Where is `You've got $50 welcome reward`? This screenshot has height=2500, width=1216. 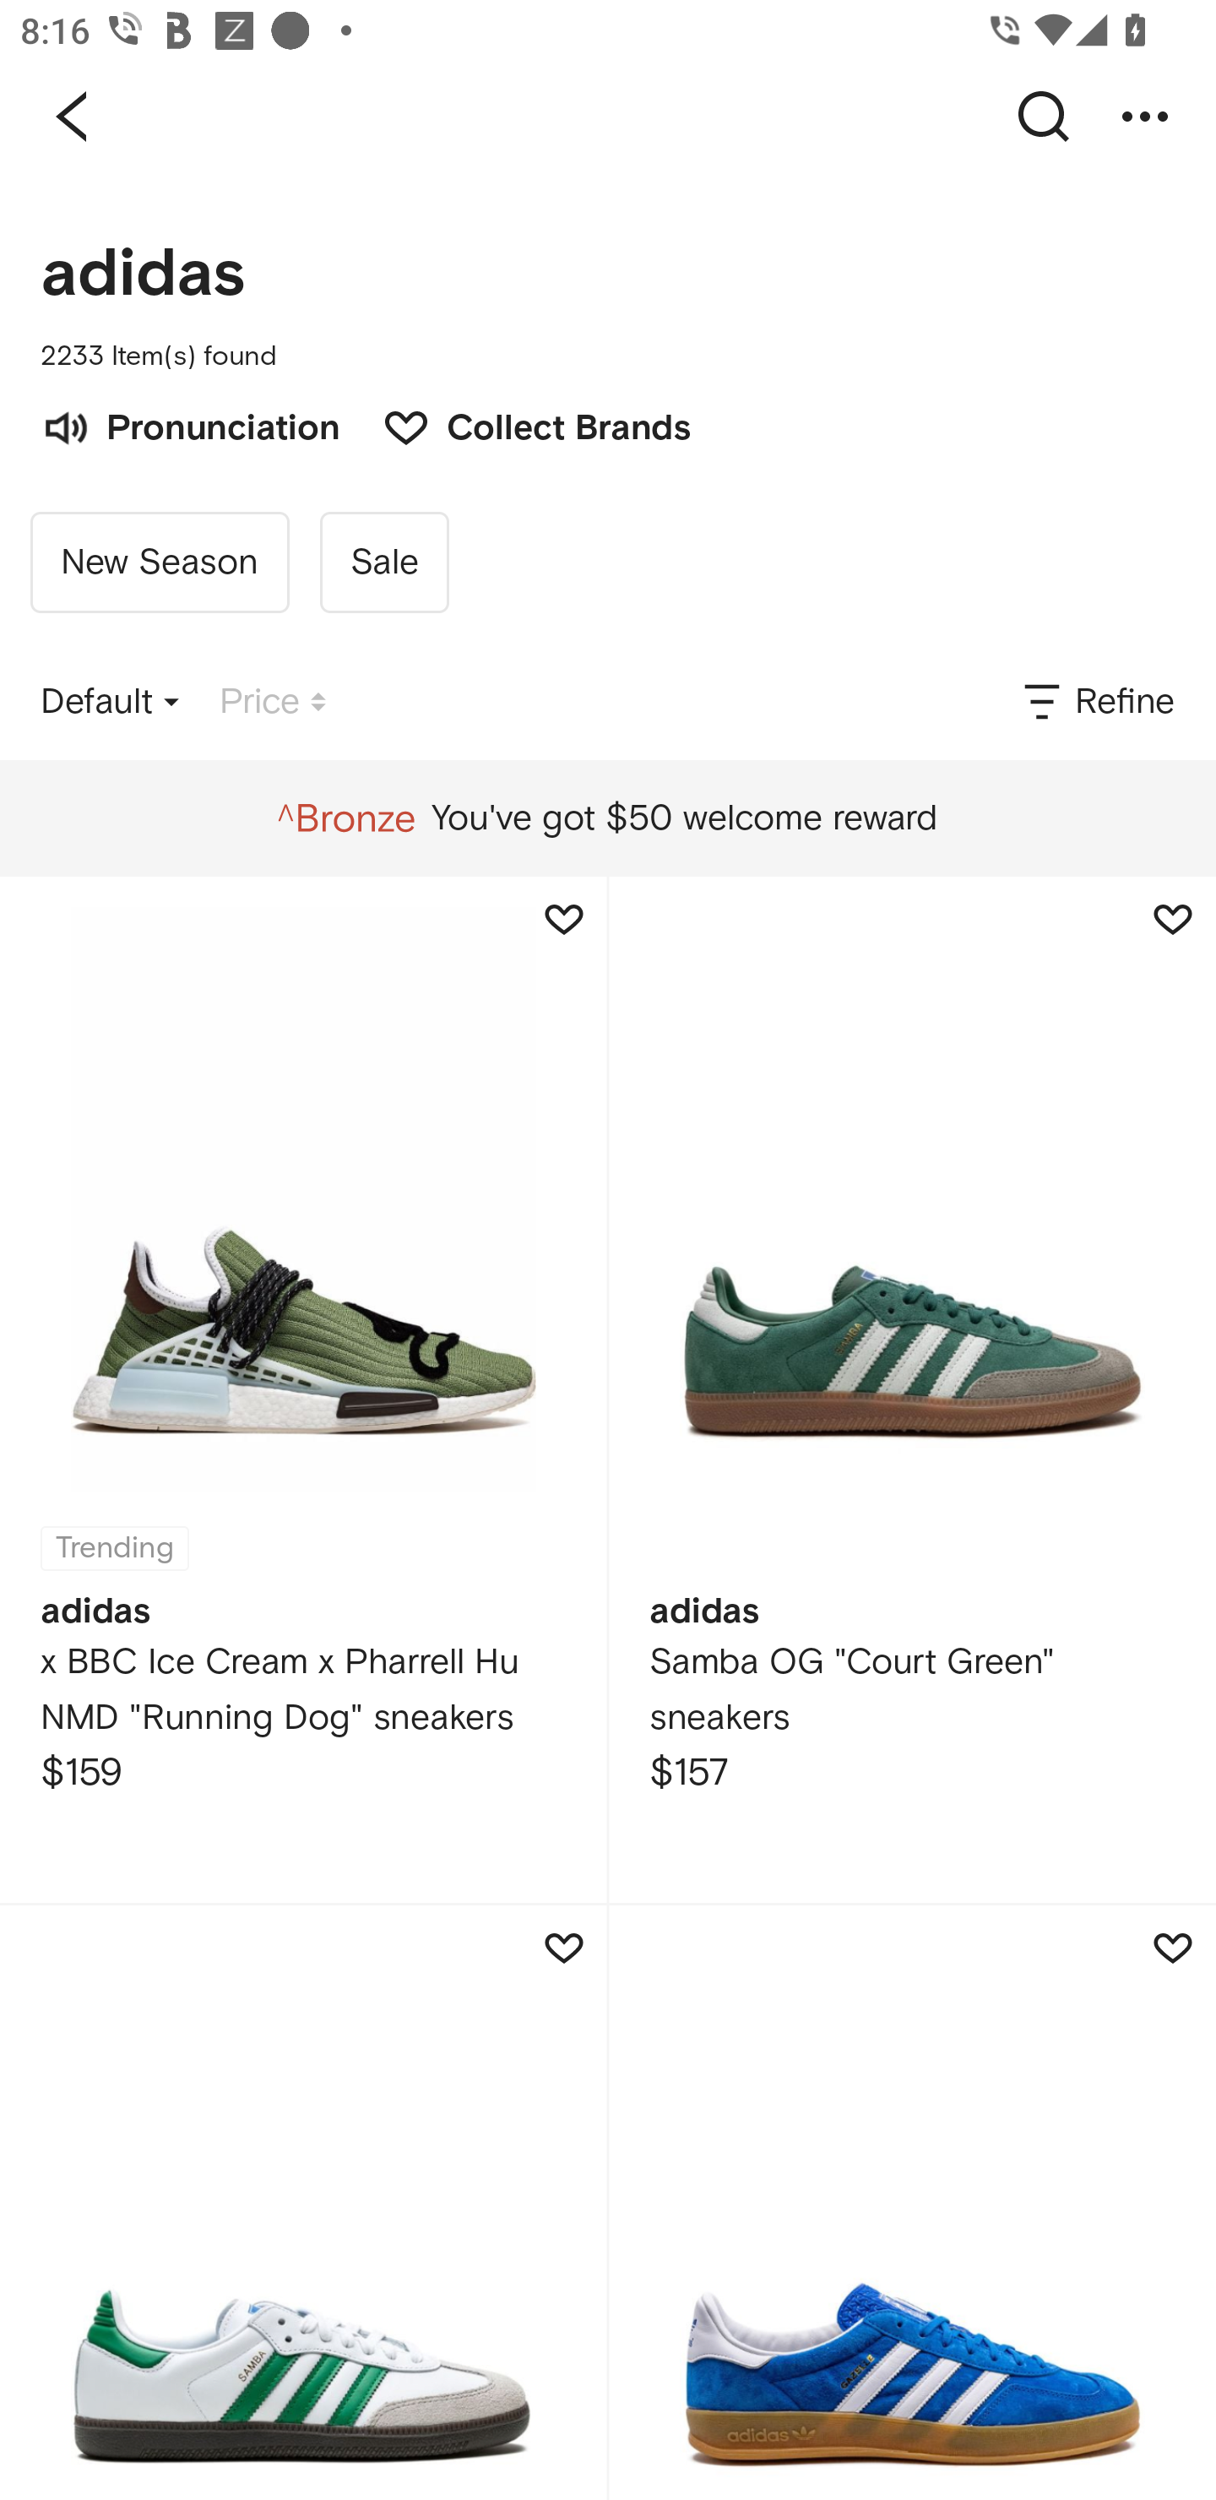
You've got $50 welcome reward is located at coordinates (607, 818).